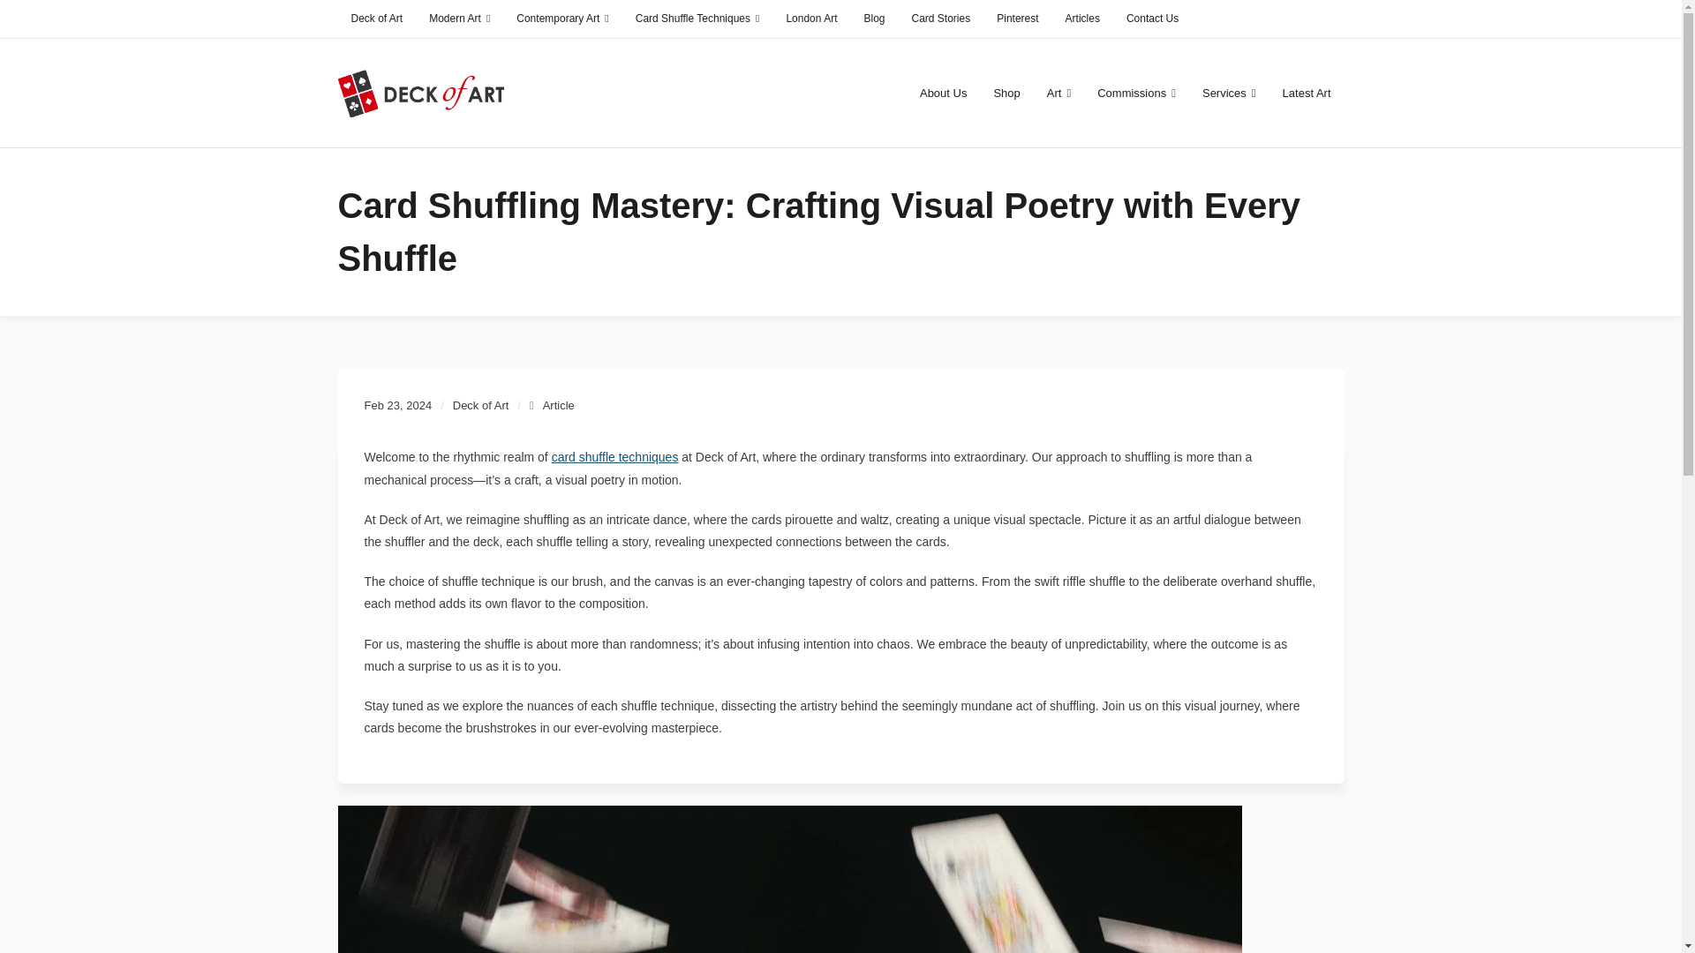  I want to click on Contemporary Art, so click(562, 19).